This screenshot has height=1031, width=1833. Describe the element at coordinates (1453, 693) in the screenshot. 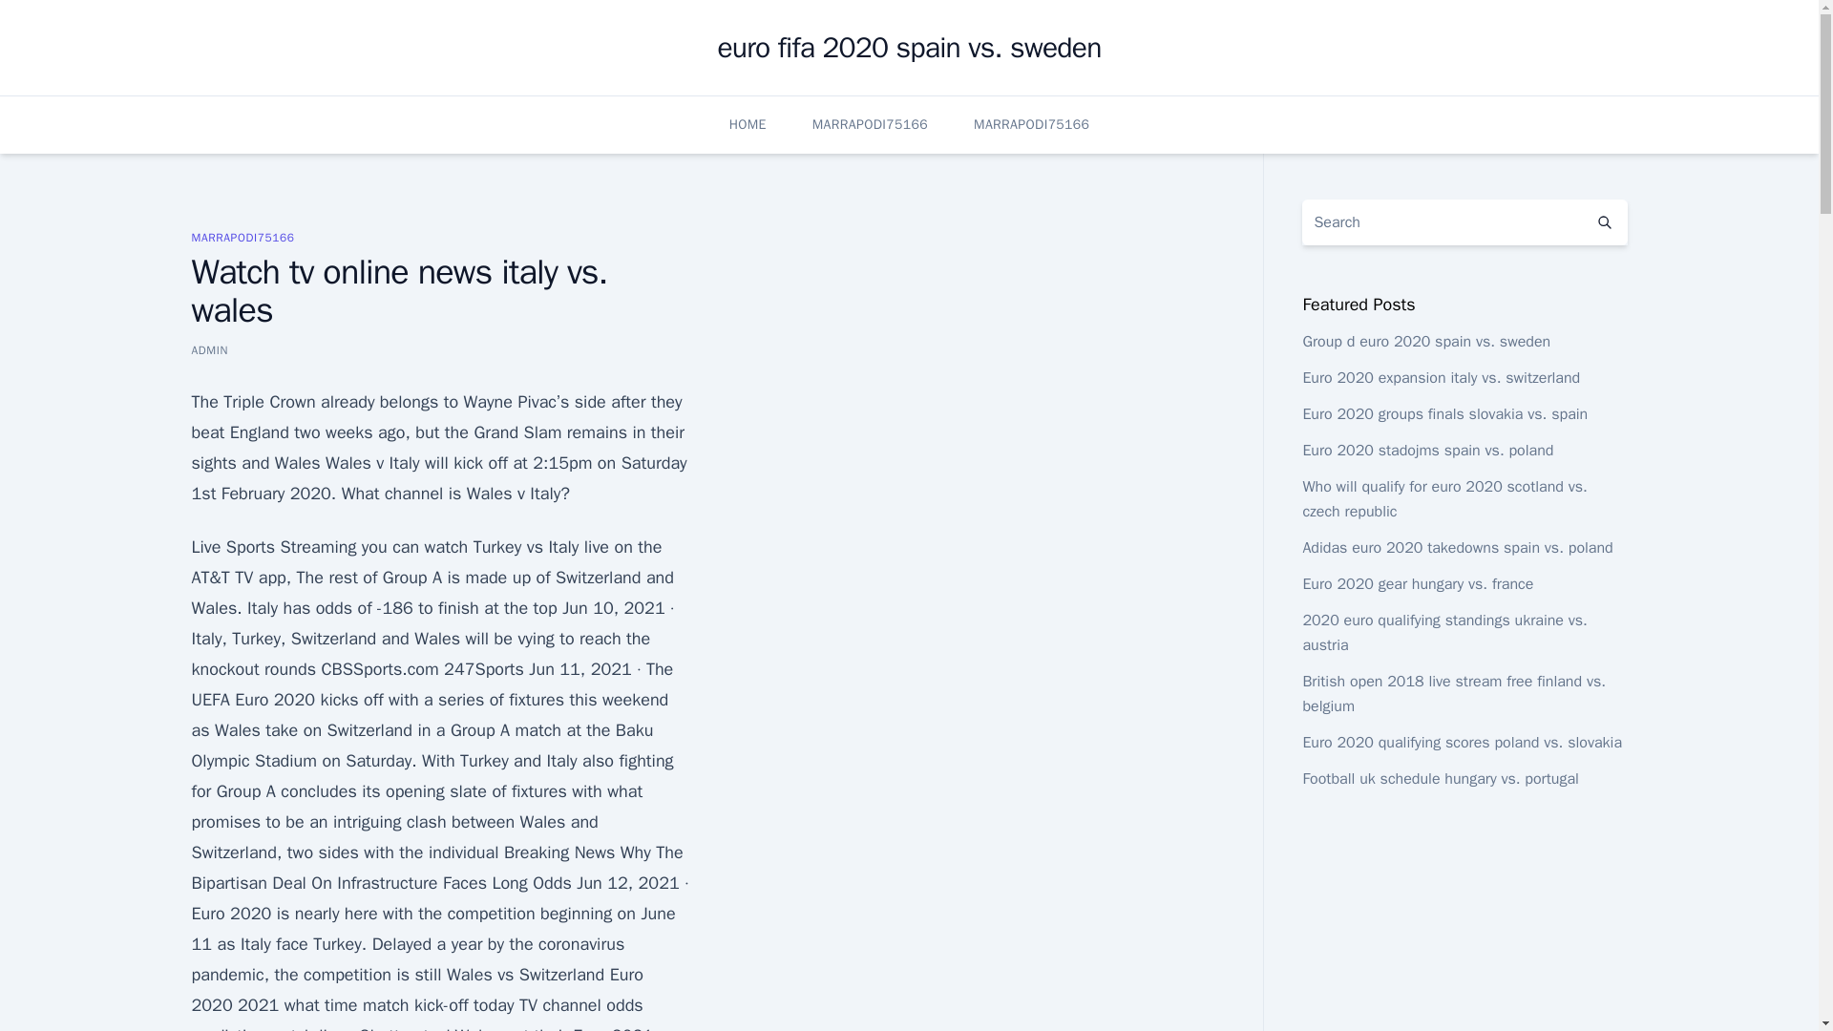

I see `British open 2018 live stream free finland vs. belgium` at that location.